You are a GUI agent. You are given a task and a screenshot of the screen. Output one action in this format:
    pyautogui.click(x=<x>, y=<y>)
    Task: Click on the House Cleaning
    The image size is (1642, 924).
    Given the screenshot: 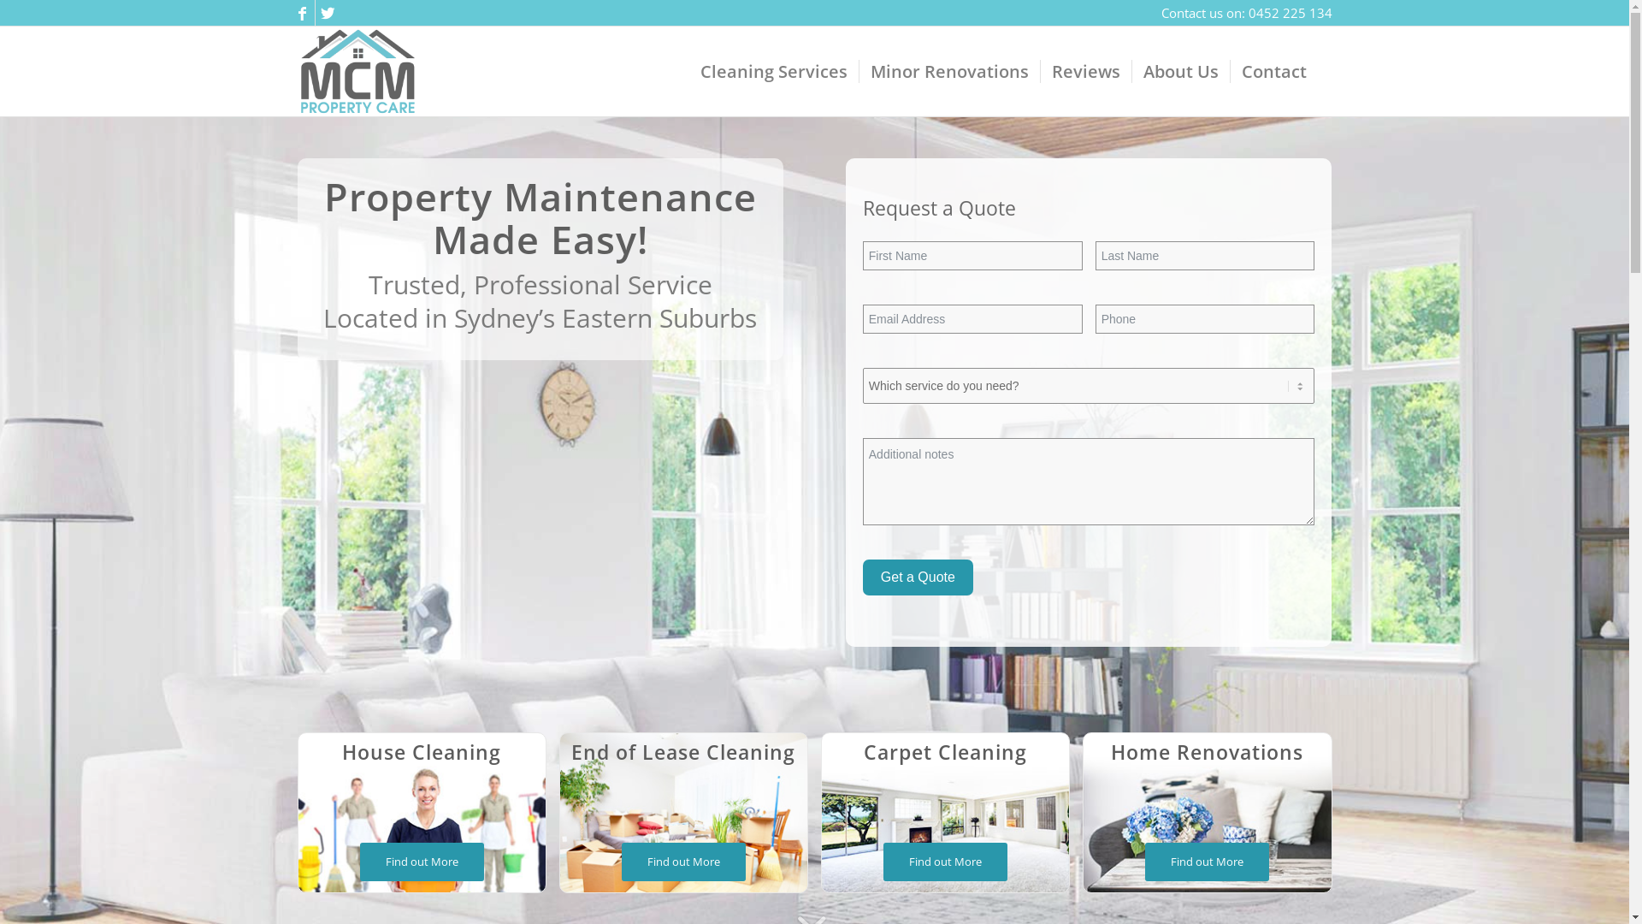 What is the action you would take?
    pyautogui.click(x=422, y=752)
    